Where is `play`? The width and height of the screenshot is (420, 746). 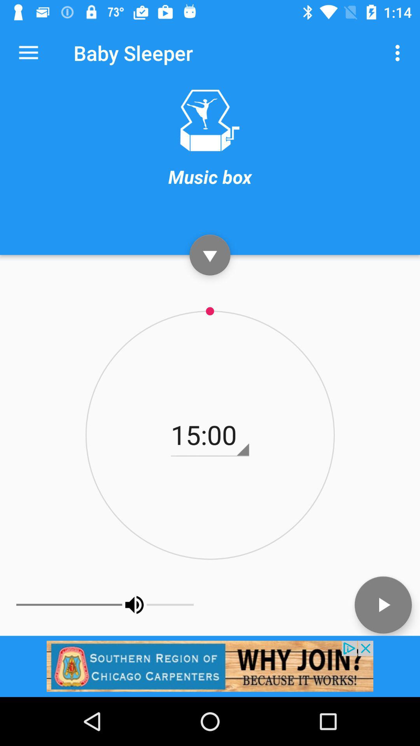
play is located at coordinates (383, 605).